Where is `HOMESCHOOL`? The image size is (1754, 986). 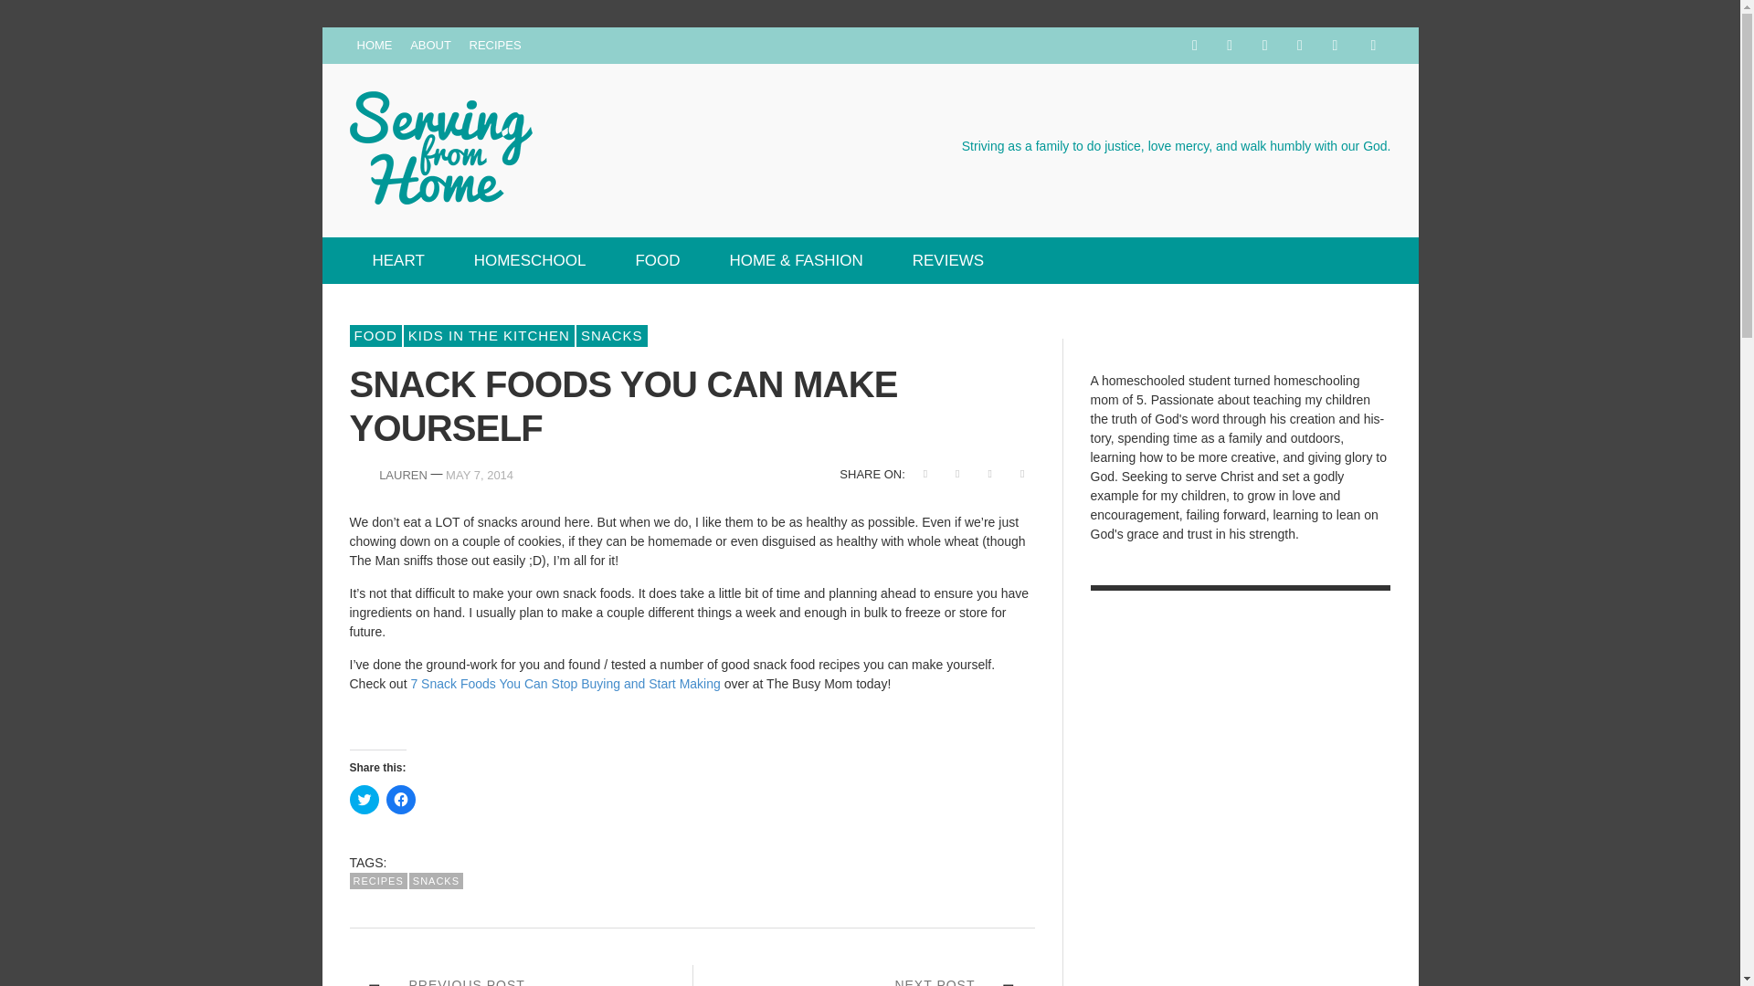
HOMESCHOOL is located at coordinates (530, 261).